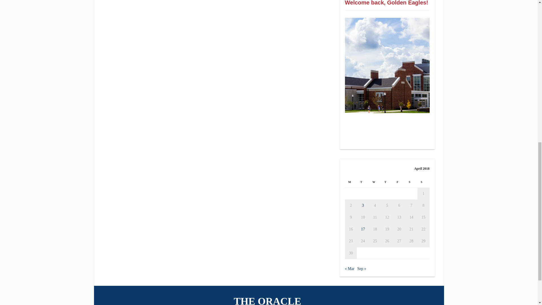 The height and width of the screenshot is (305, 542). What do you see at coordinates (423, 182) in the screenshot?
I see `Sunday` at bounding box center [423, 182].